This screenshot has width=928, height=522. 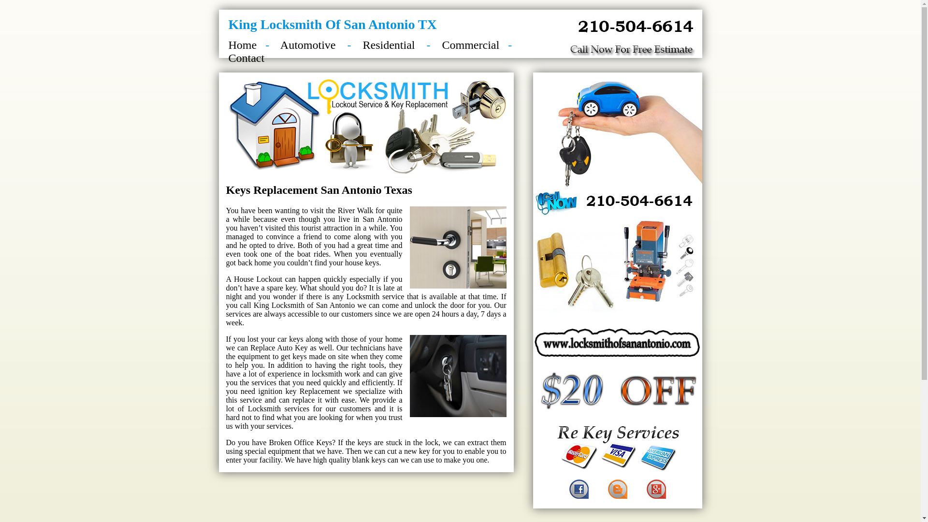 I want to click on Broken Office Keys, so click(x=301, y=443).